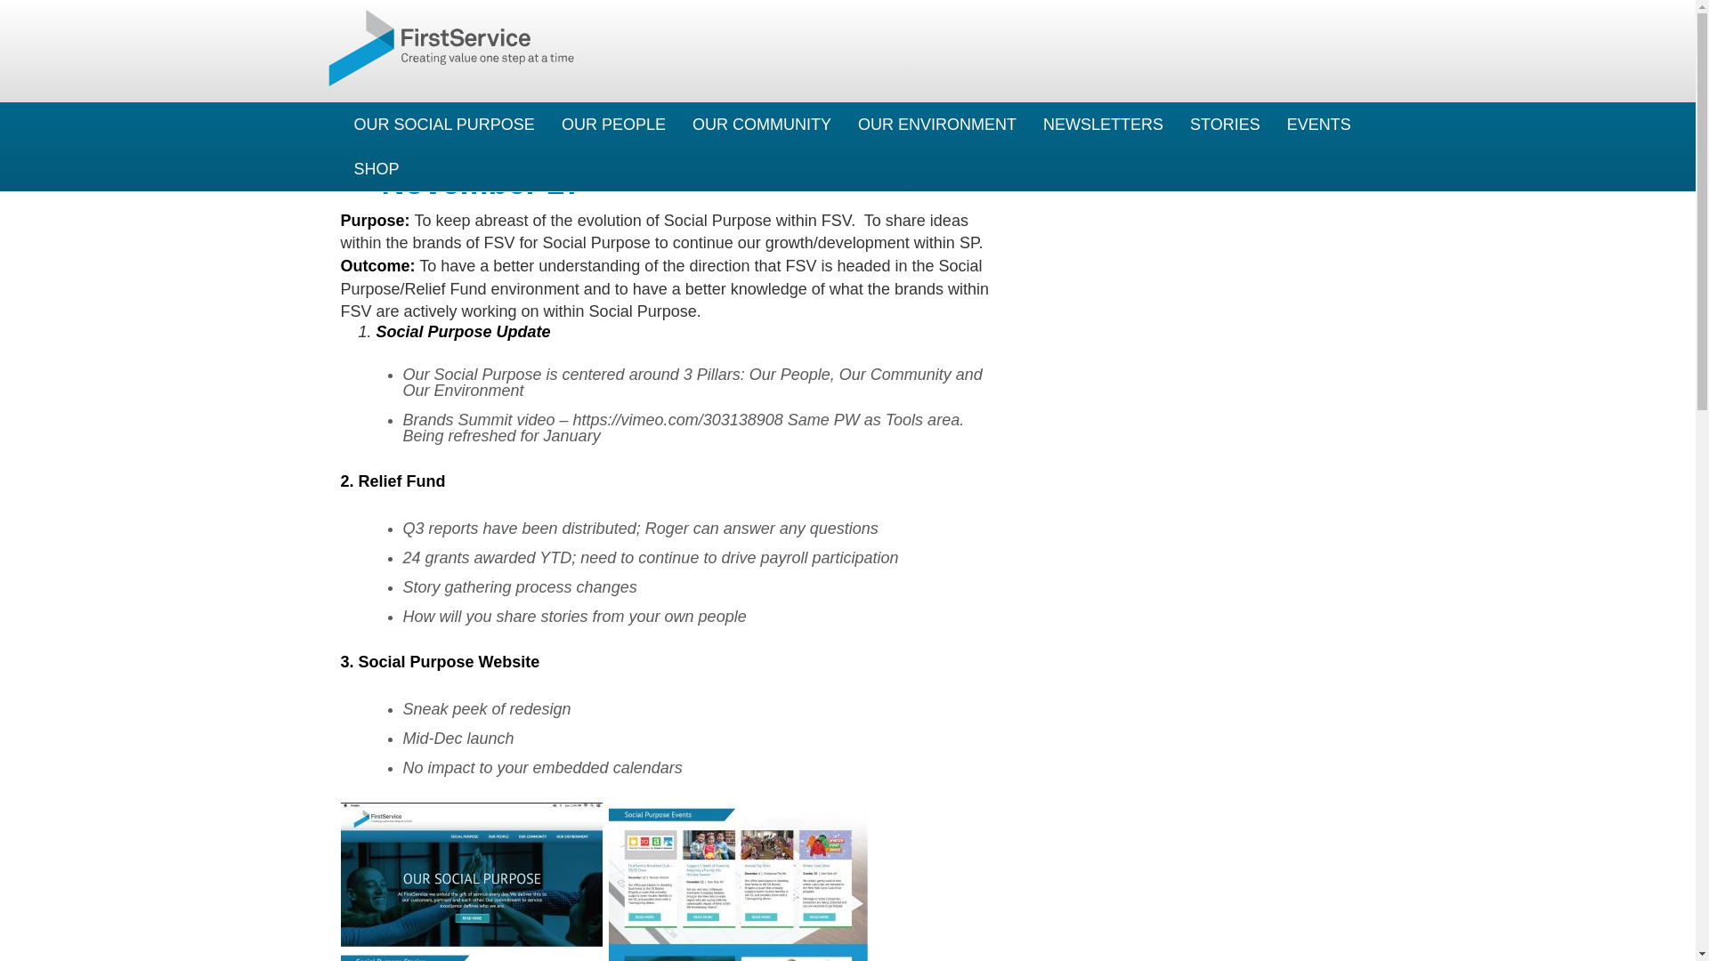 The height and width of the screenshot is (961, 1709). What do you see at coordinates (1225, 125) in the screenshot?
I see `STORIES` at bounding box center [1225, 125].